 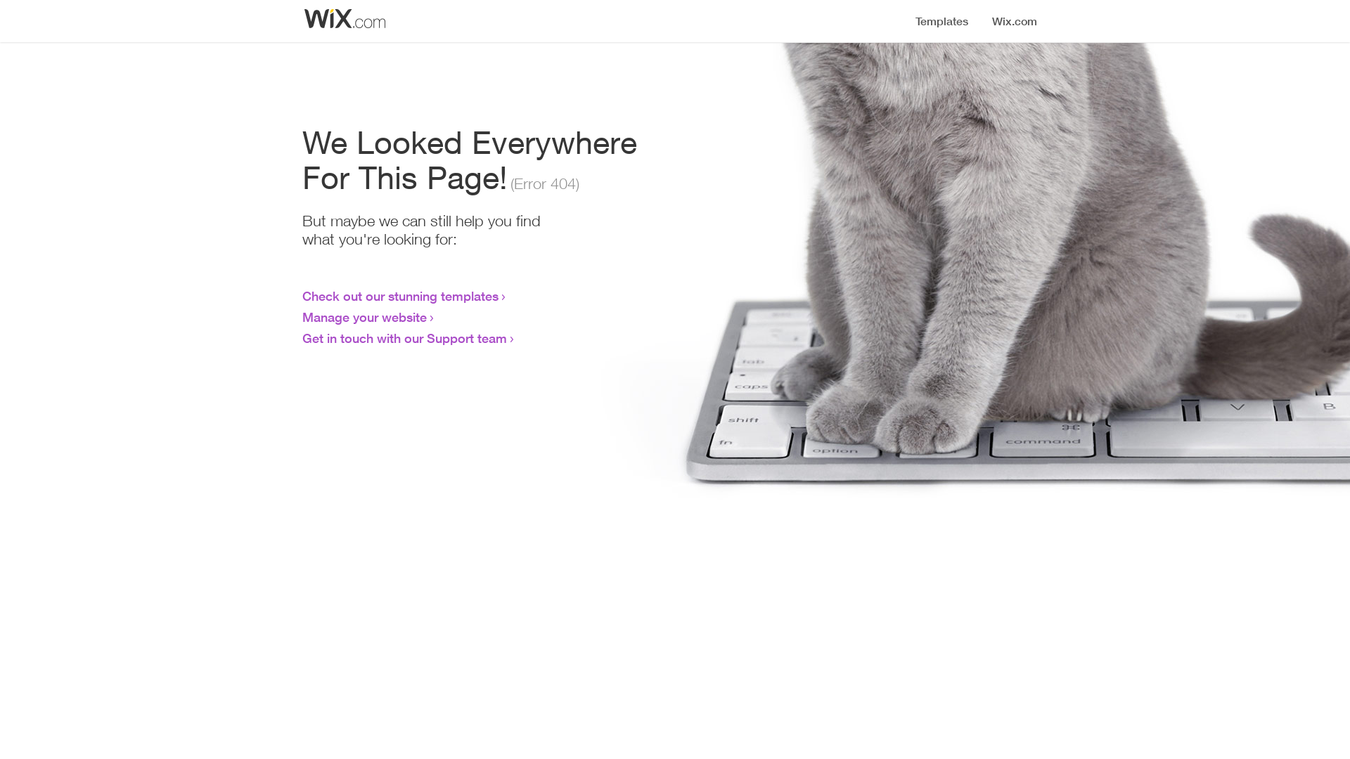 I want to click on Get in touch with our Support team, so click(x=405, y=338).